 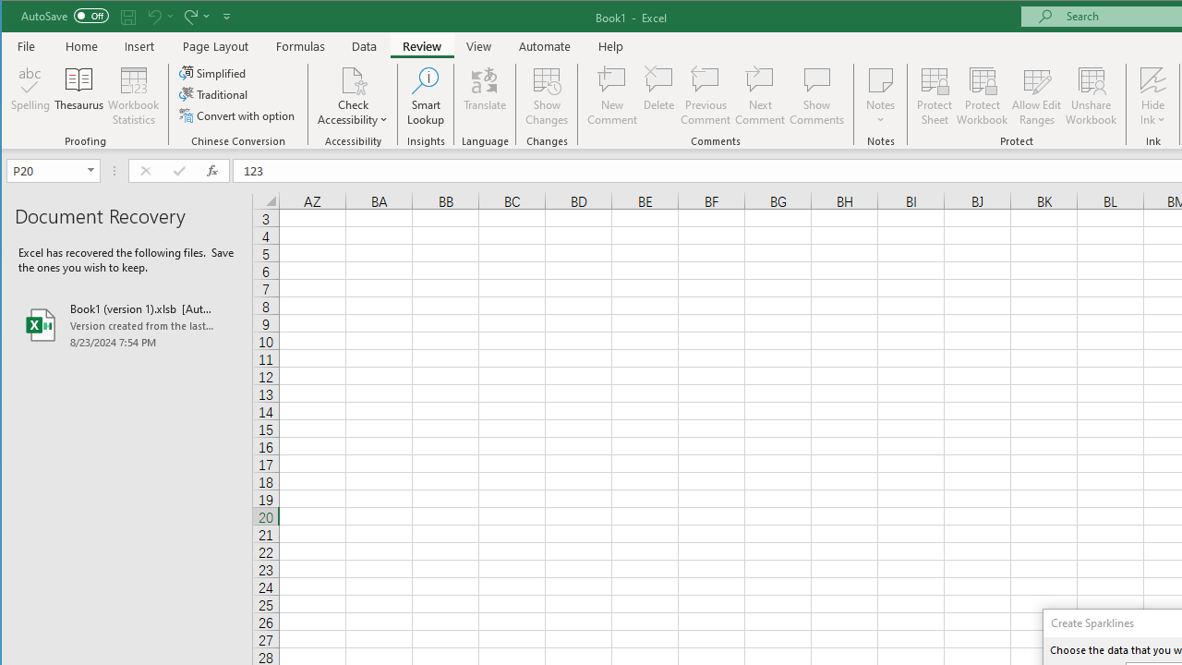 What do you see at coordinates (426, 96) in the screenshot?
I see `Smart Lookup` at bounding box center [426, 96].